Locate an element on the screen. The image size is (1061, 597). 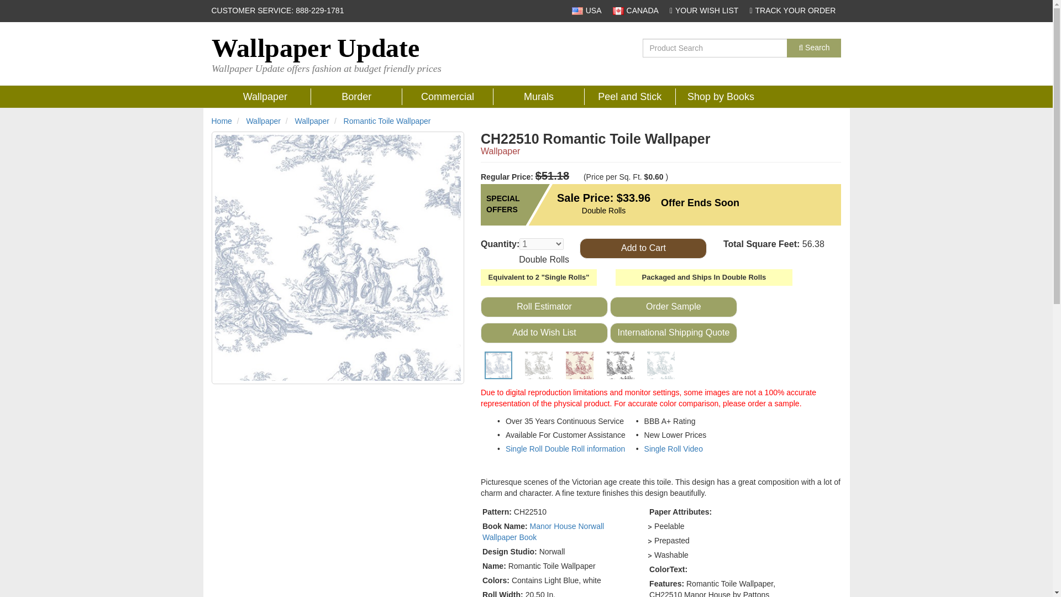
Order Sample is located at coordinates (674, 306).